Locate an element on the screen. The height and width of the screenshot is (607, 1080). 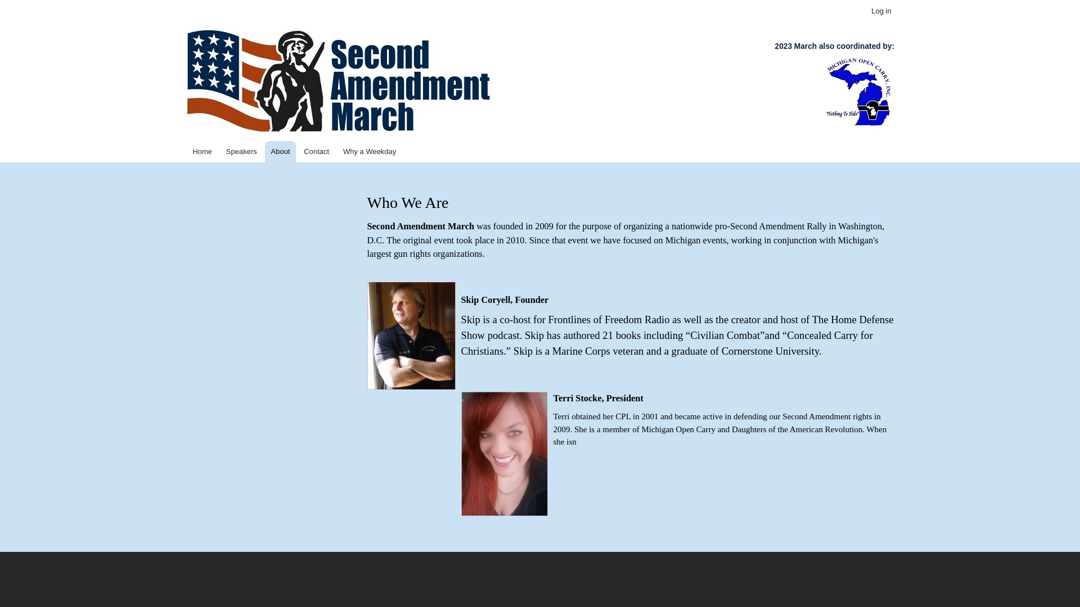
Why a Weekday is located at coordinates (370, 152).